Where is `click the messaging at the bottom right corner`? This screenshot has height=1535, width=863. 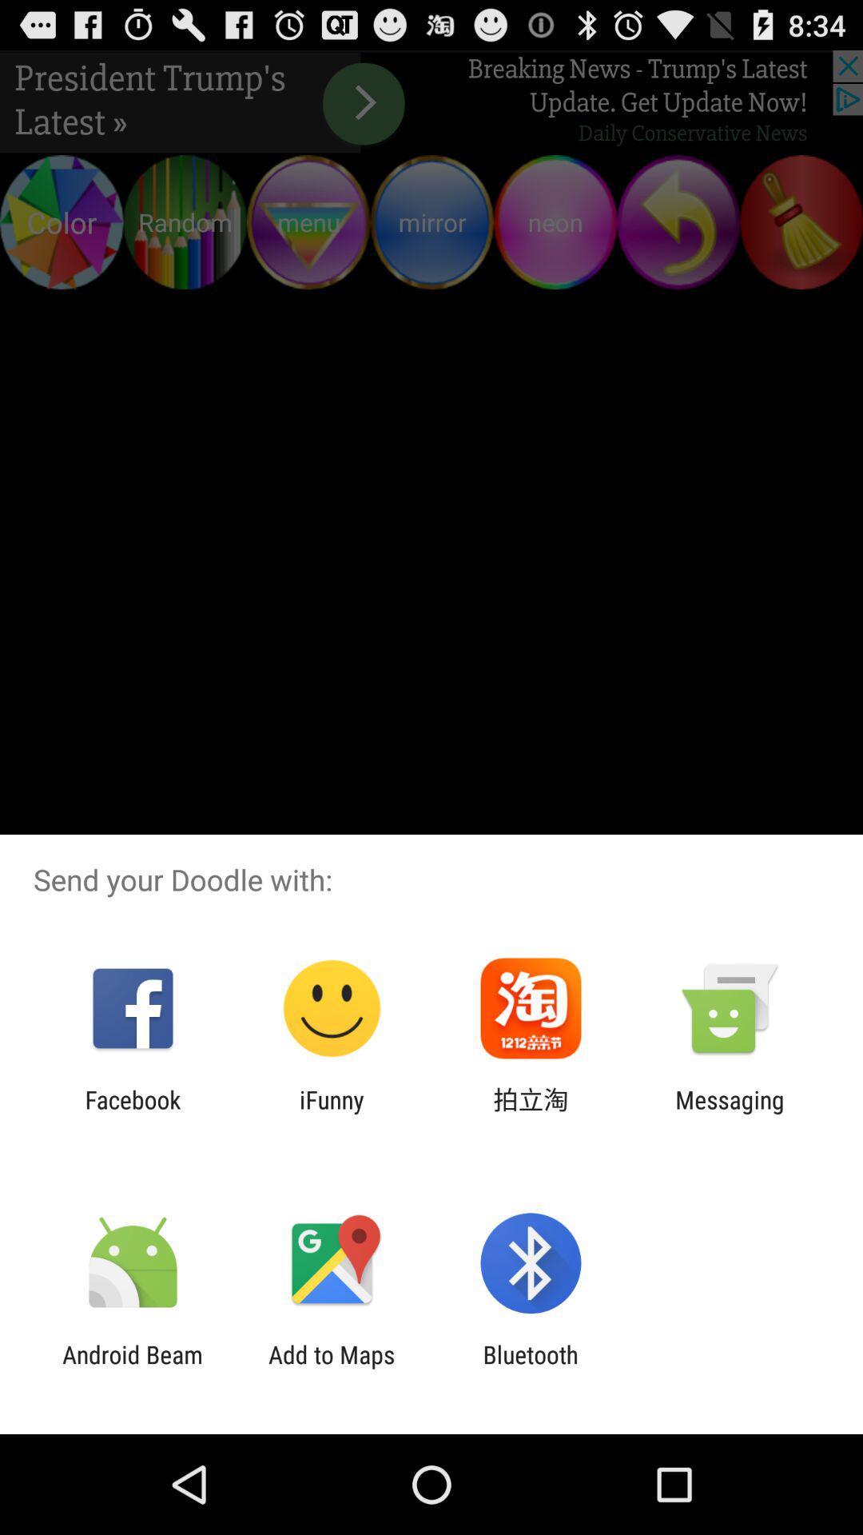 click the messaging at the bottom right corner is located at coordinates (730, 1114).